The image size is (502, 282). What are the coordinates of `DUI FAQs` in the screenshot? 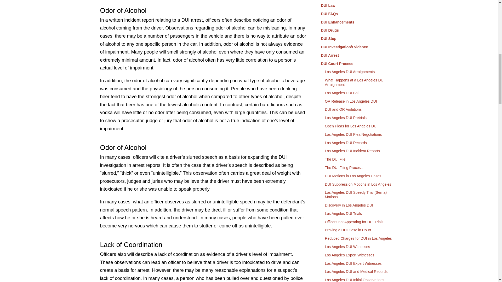 It's located at (360, 14).